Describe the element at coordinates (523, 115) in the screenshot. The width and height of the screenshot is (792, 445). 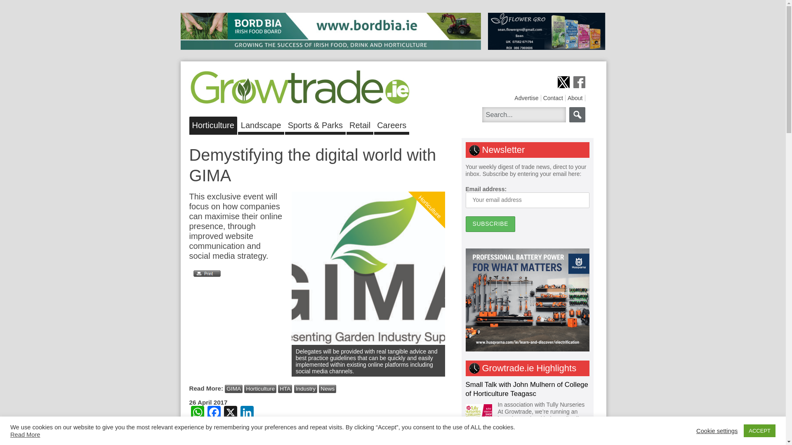
I see `Search...` at that location.